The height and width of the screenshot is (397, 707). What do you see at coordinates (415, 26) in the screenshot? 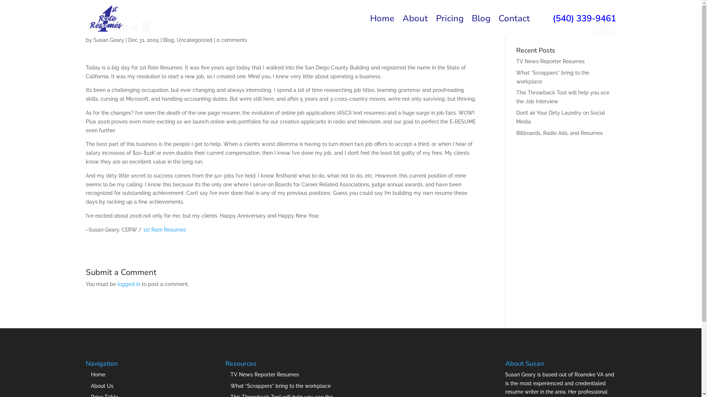
I see `About` at bounding box center [415, 26].